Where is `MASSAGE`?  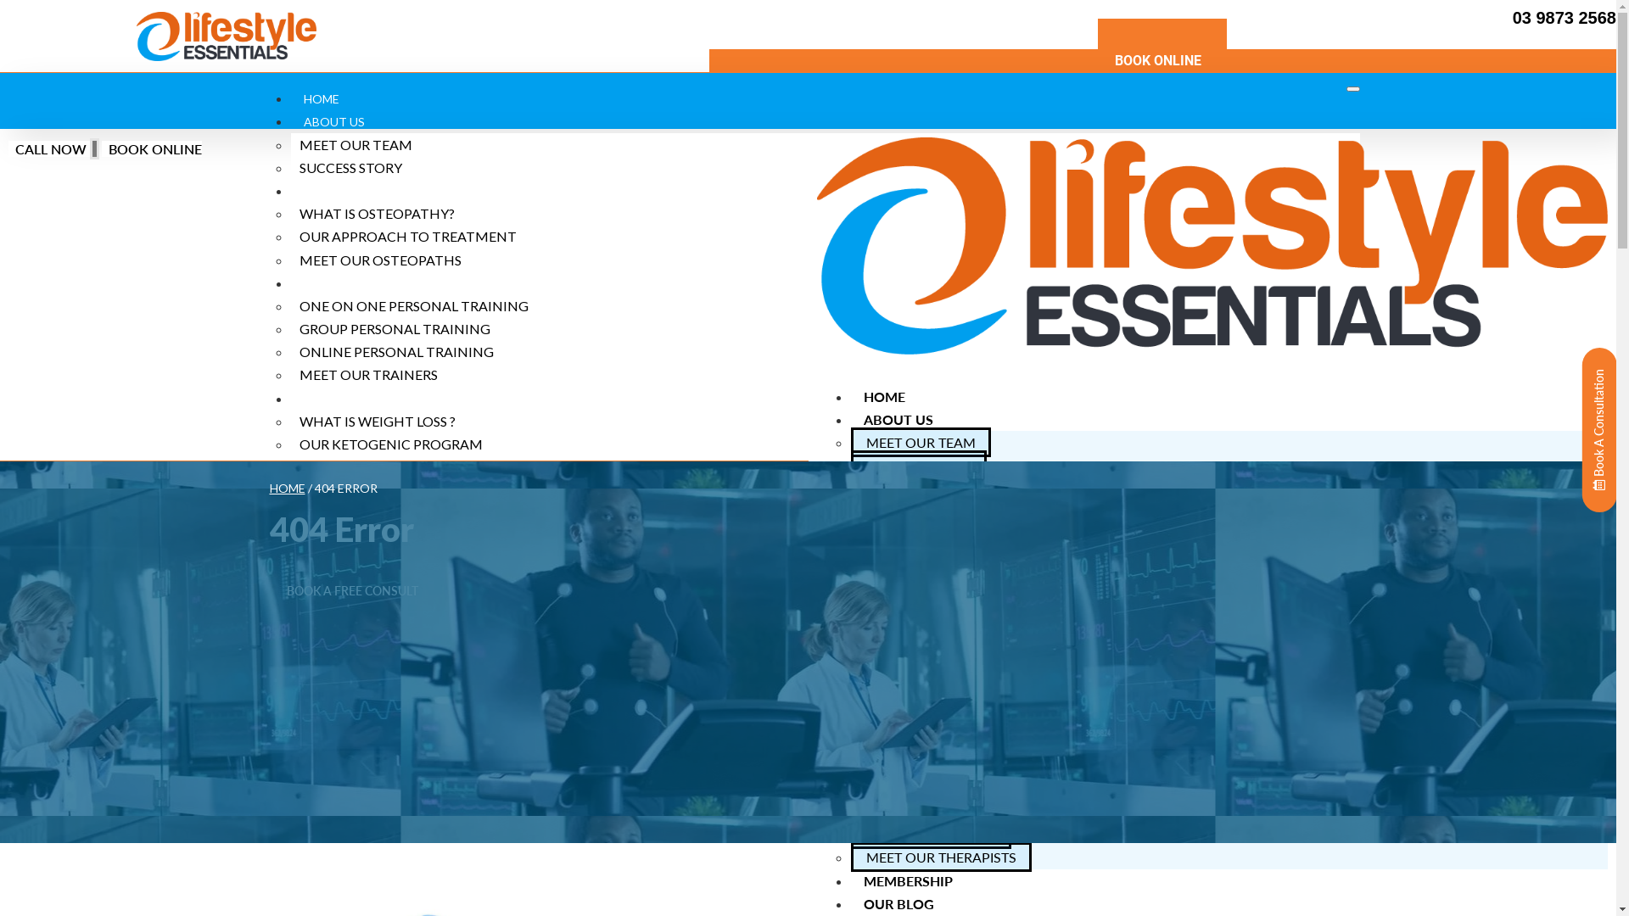
MASSAGE is located at coordinates (340, 490).